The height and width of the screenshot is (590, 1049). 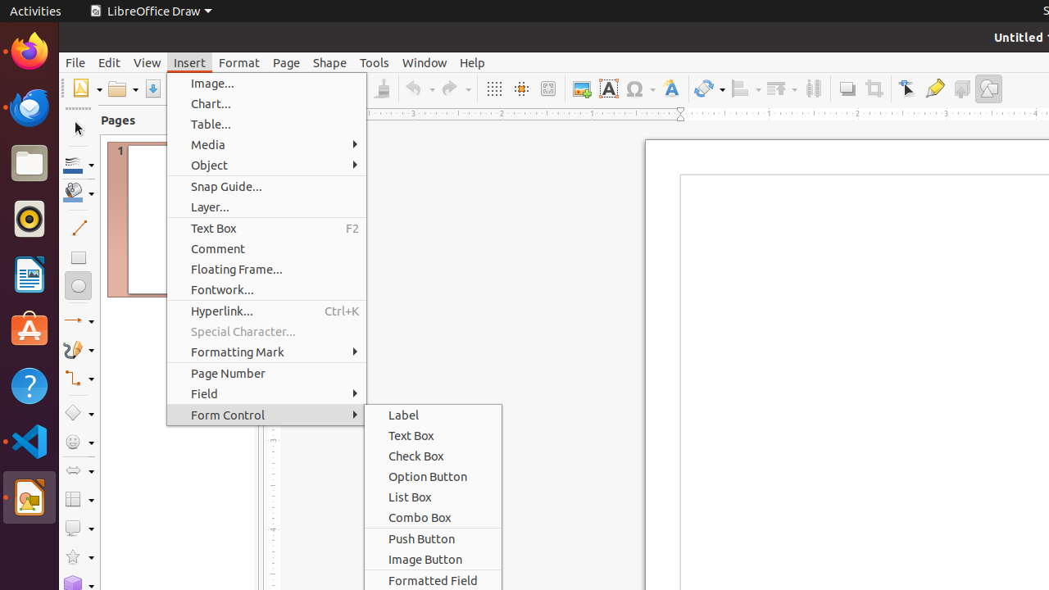 What do you see at coordinates (746, 88) in the screenshot?
I see `Align` at bounding box center [746, 88].